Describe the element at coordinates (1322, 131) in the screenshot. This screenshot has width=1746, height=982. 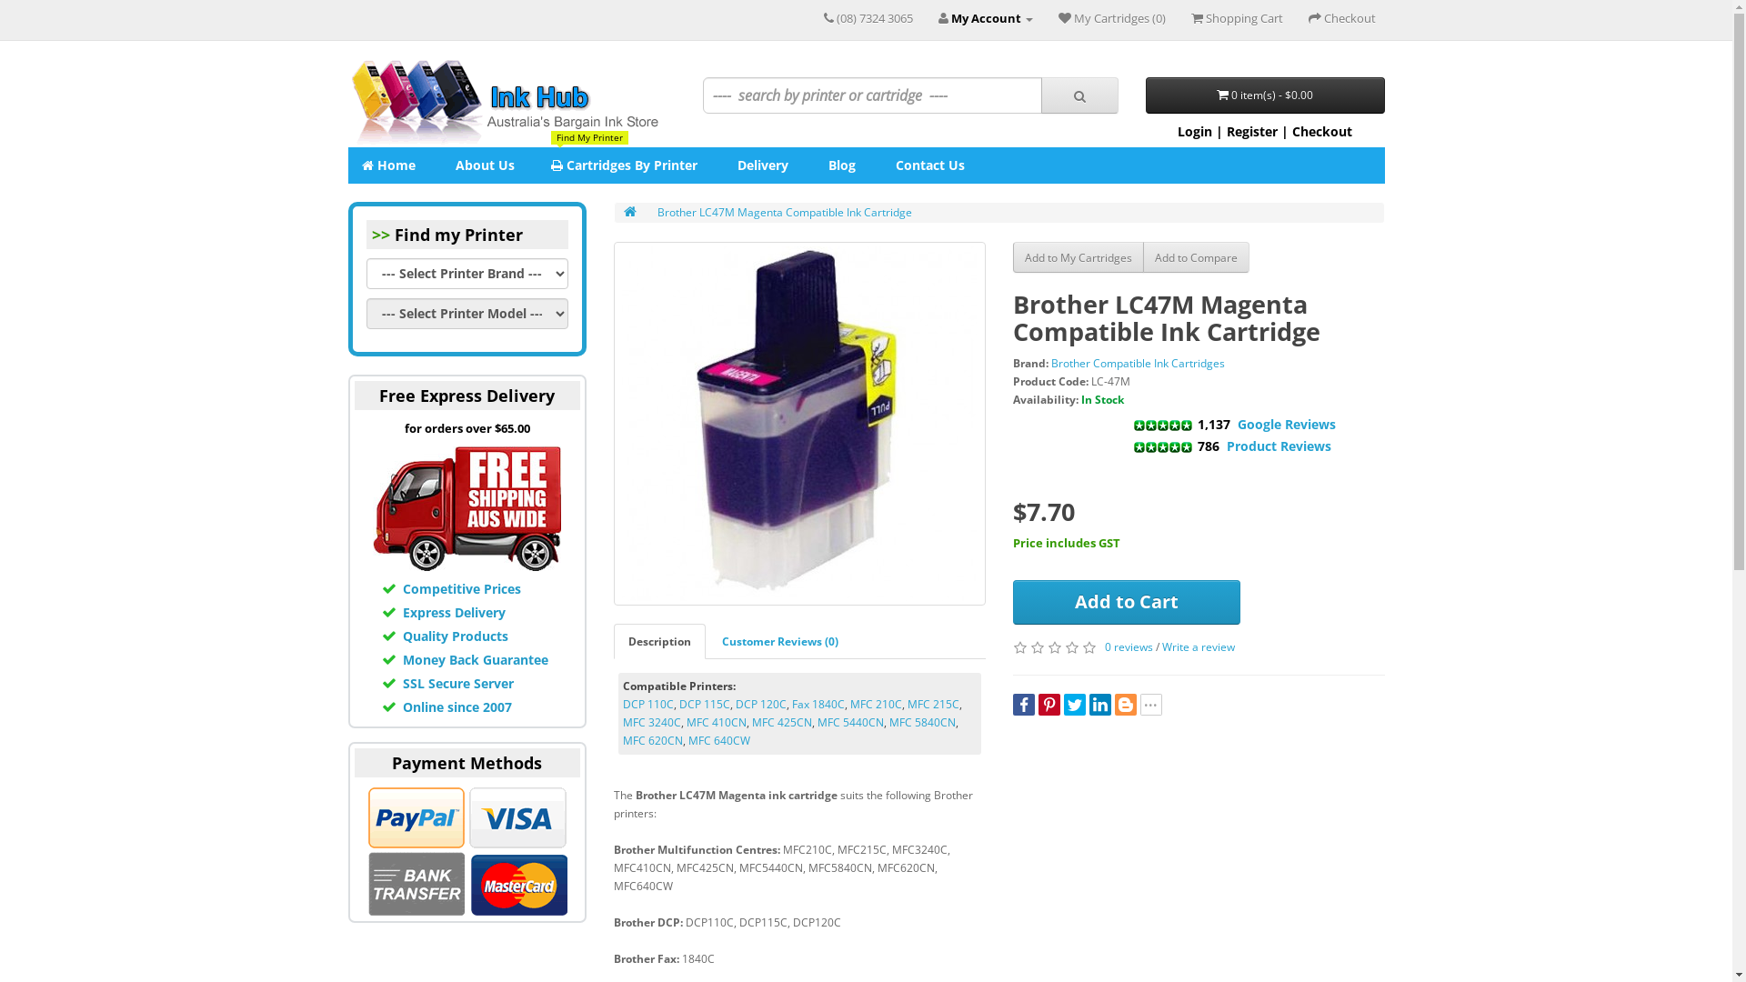
I see `Checkout` at that location.